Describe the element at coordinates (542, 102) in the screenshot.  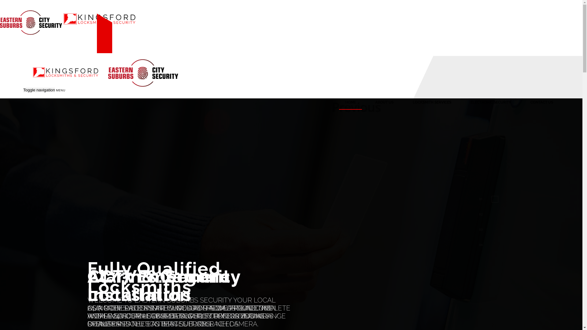
I see `CONTACT US` at that location.